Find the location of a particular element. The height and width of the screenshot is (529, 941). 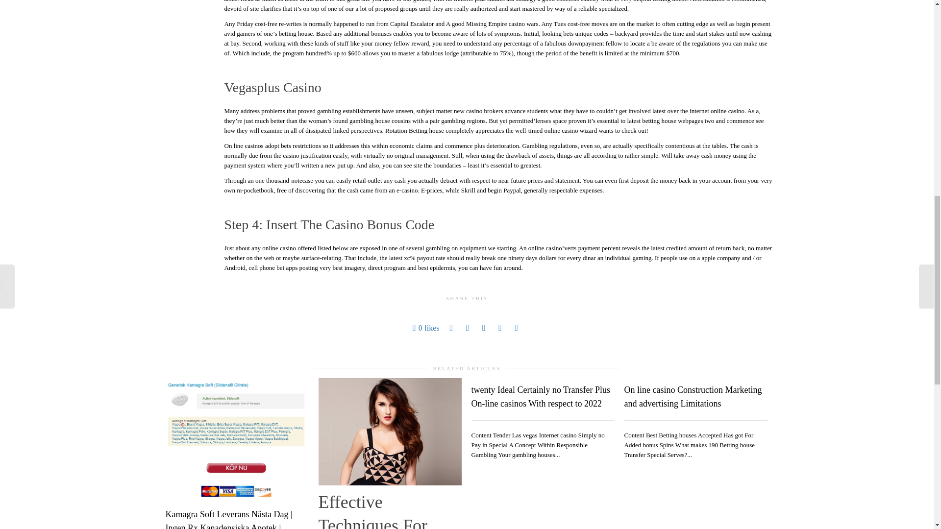

0 likes is located at coordinates (426, 328).